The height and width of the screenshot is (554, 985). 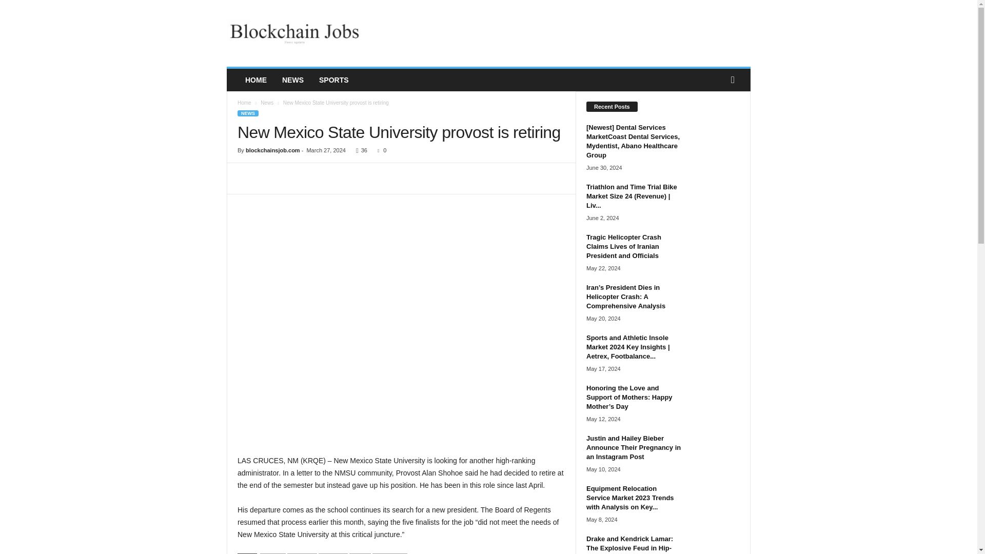 I want to click on 0, so click(x=380, y=150).